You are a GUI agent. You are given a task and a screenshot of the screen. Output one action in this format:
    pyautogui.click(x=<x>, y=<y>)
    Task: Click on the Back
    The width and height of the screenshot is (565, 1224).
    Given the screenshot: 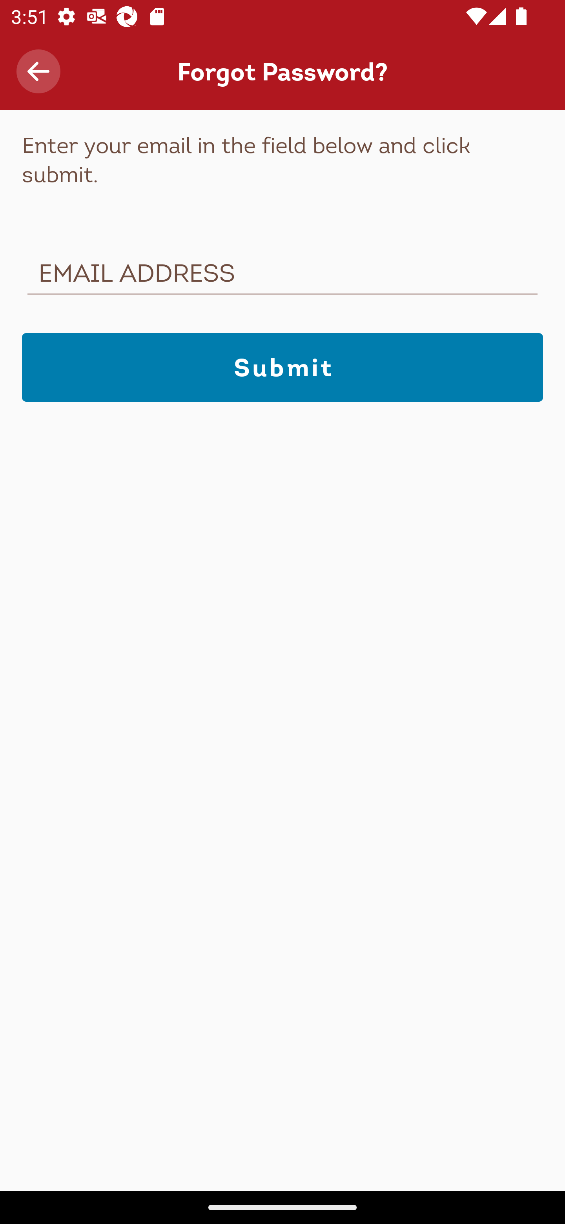 What is the action you would take?
    pyautogui.click(x=38, y=71)
    